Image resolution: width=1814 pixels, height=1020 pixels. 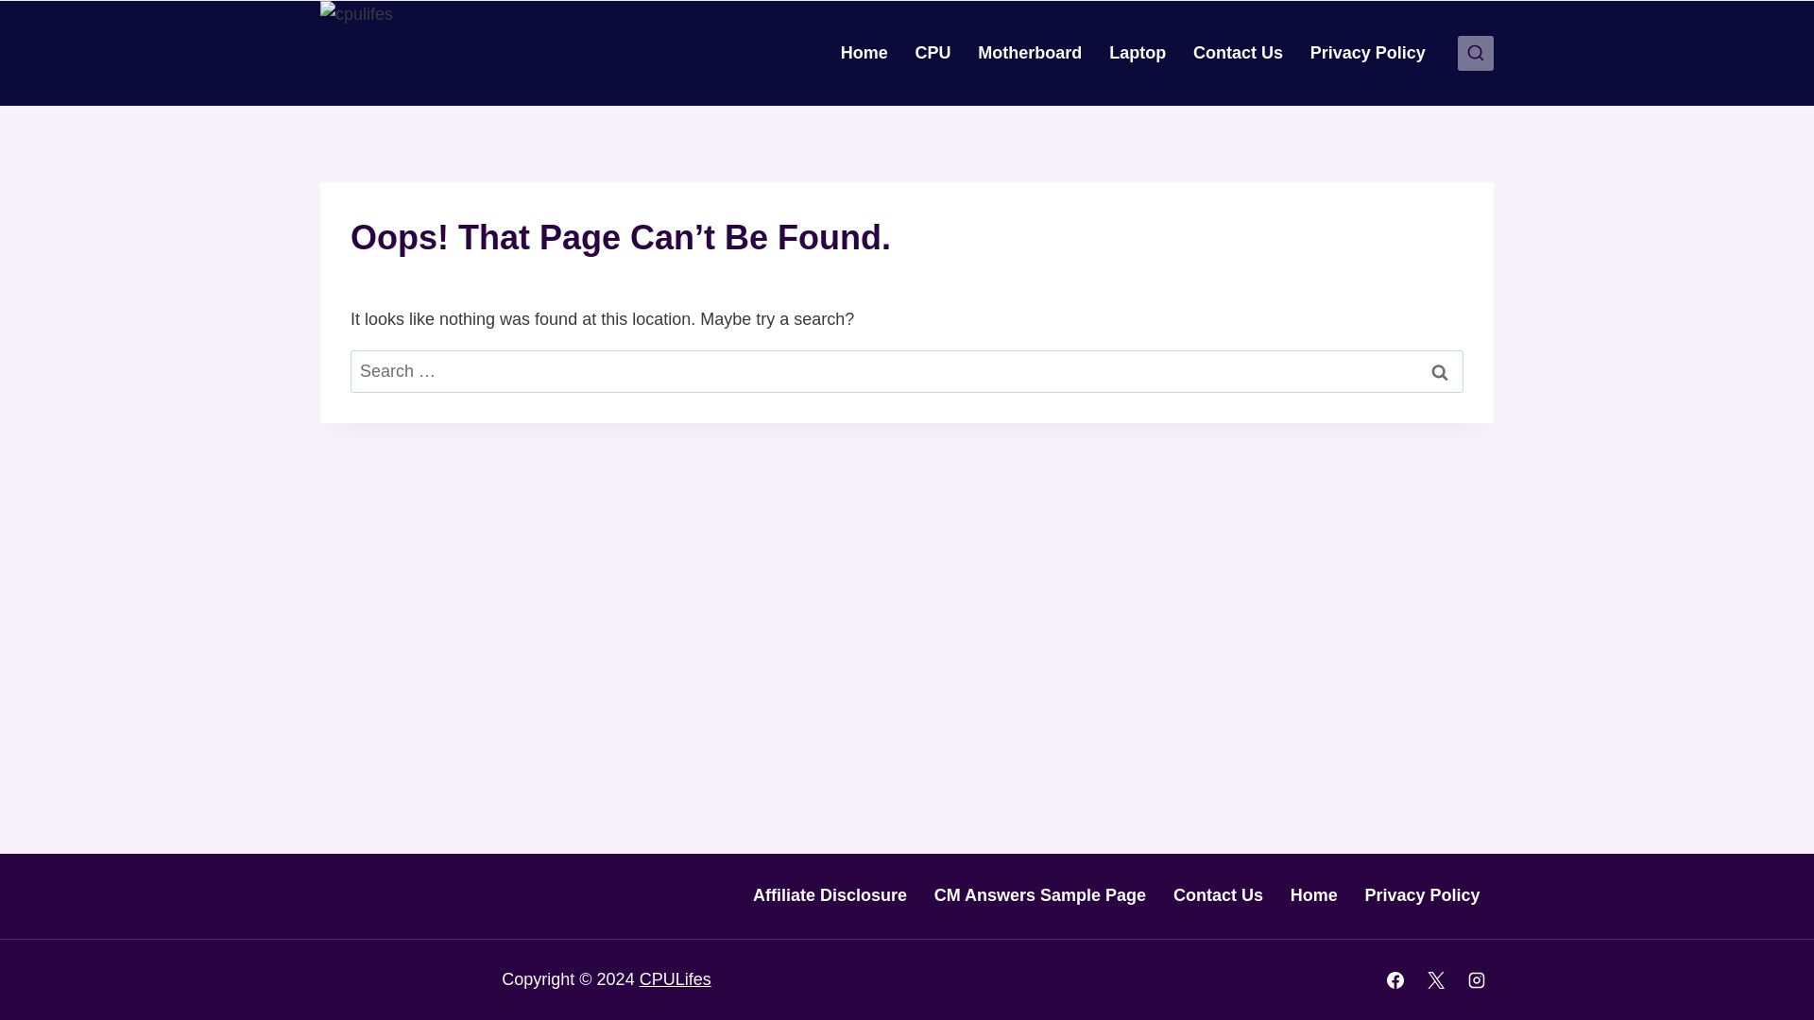 I want to click on Privacy Policy, so click(x=1422, y=897).